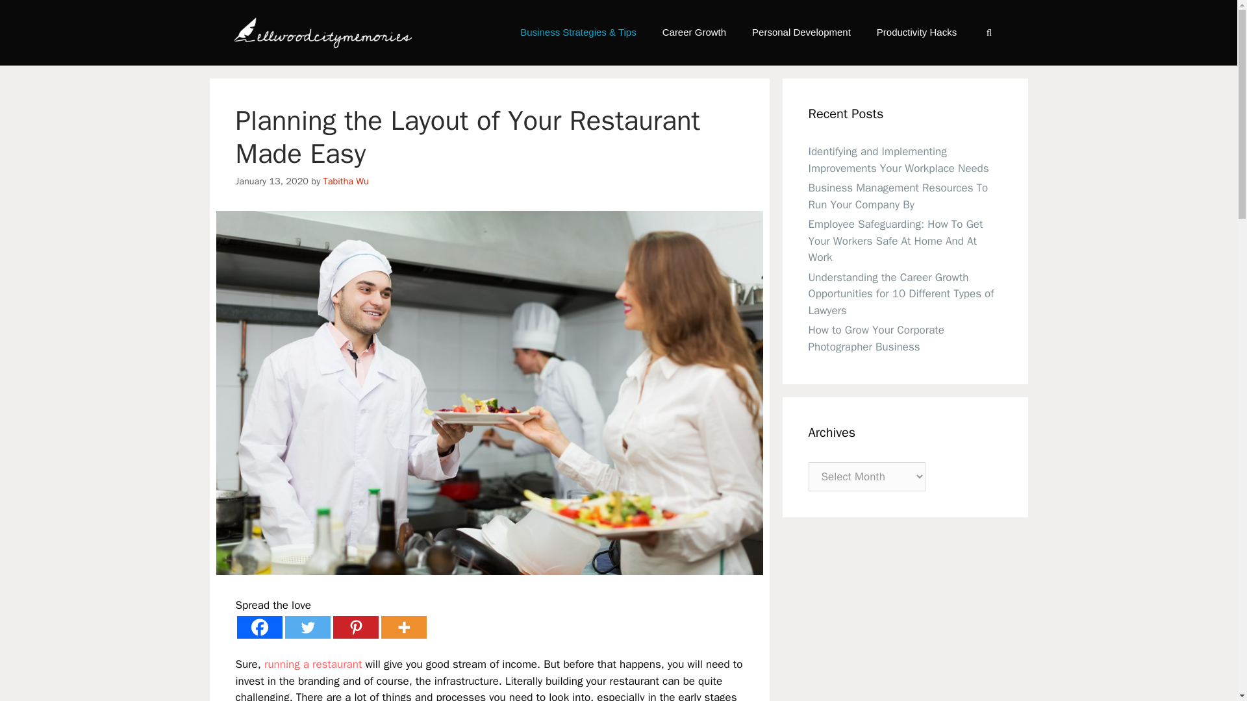 This screenshot has width=1247, height=701. Describe the element at coordinates (346, 181) in the screenshot. I see `Tabitha Wu` at that location.